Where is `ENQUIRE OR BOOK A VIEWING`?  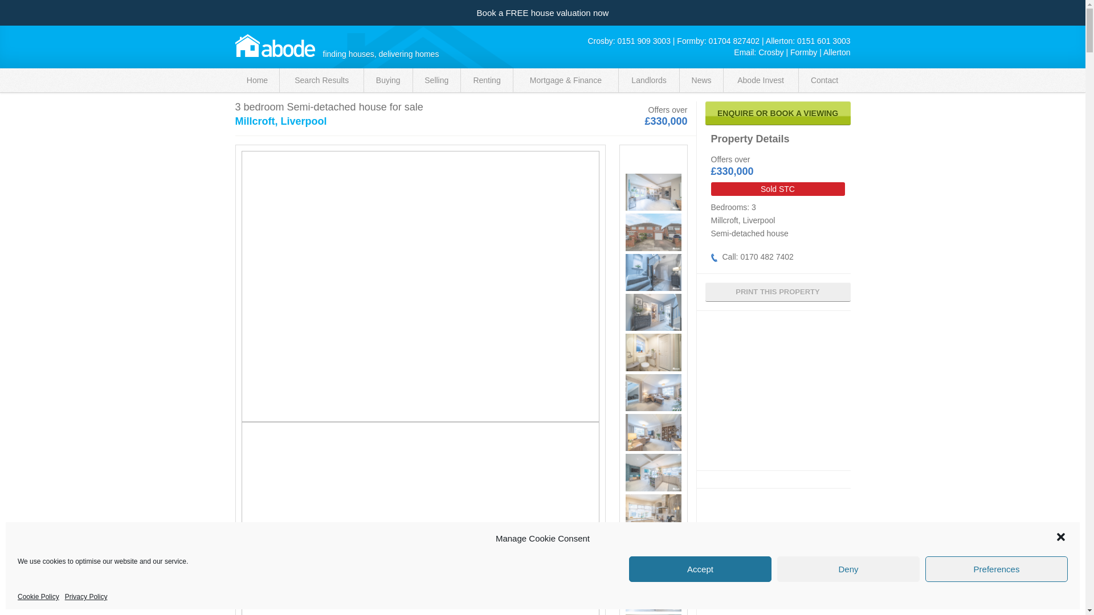
ENQUIRE OR BOOK A VIEWING is located at coordinates (778, 113).